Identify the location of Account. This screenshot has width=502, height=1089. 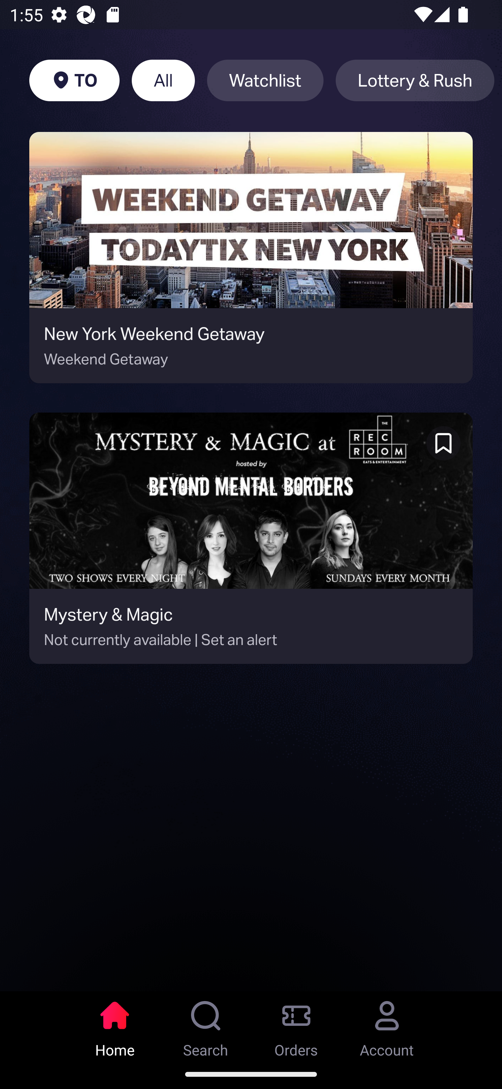
(387, 1025).